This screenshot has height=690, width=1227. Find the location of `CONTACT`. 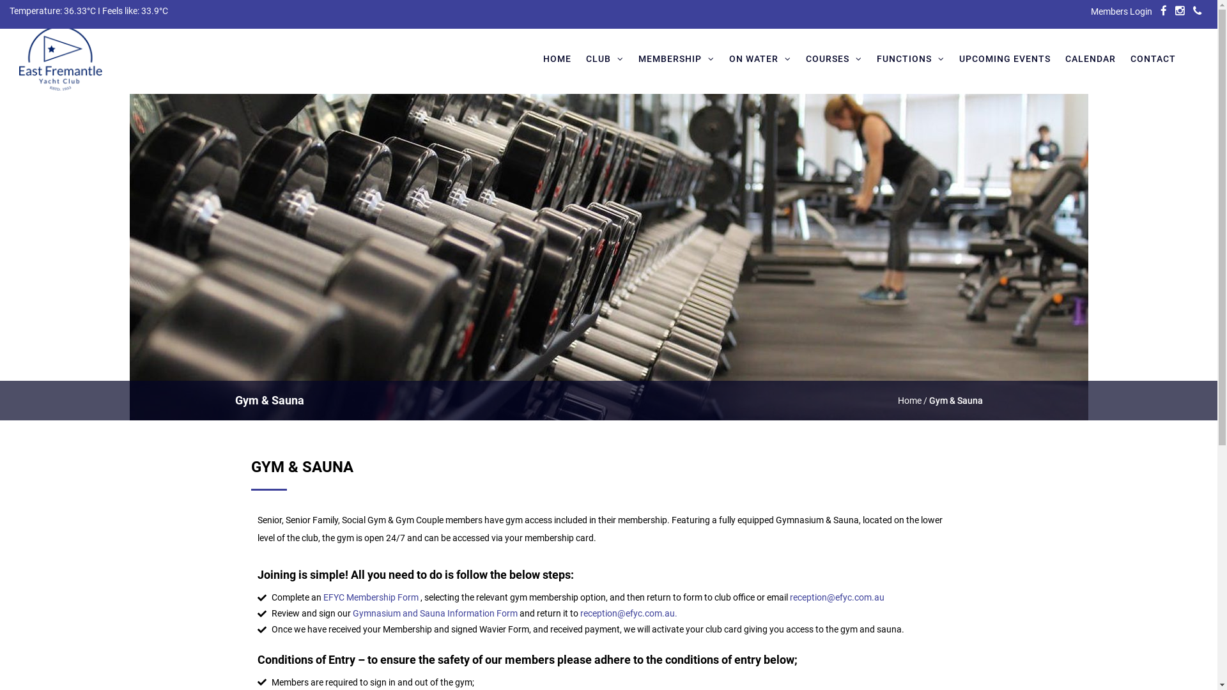

CONTACT is located at coordinates (1153, 57).